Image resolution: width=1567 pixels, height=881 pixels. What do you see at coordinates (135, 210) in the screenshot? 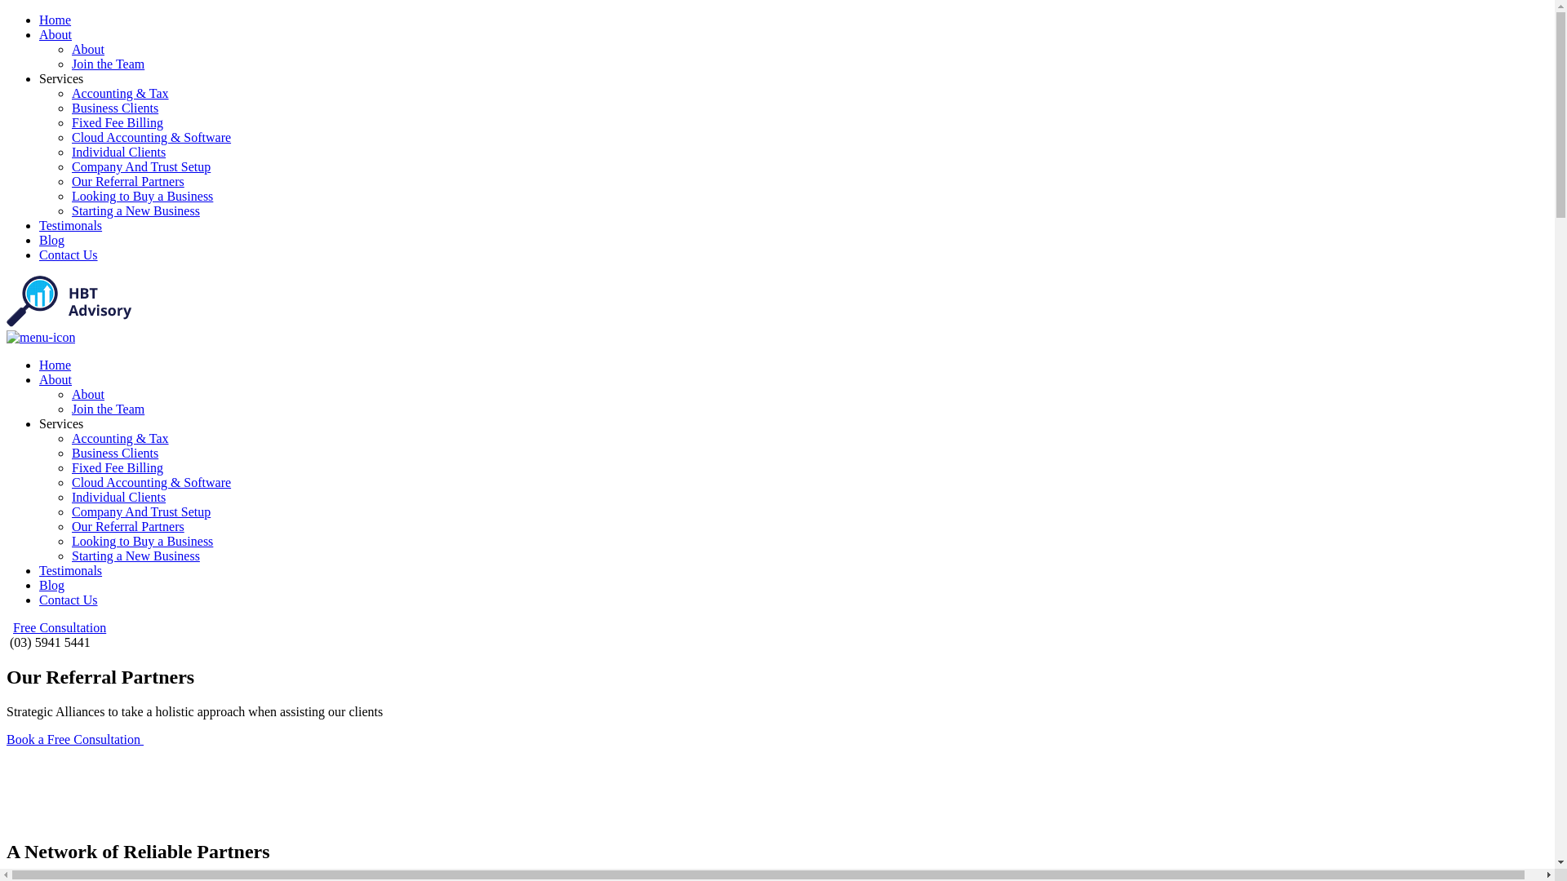
I see `Starting a New Business` at bounding box center [135, 210].